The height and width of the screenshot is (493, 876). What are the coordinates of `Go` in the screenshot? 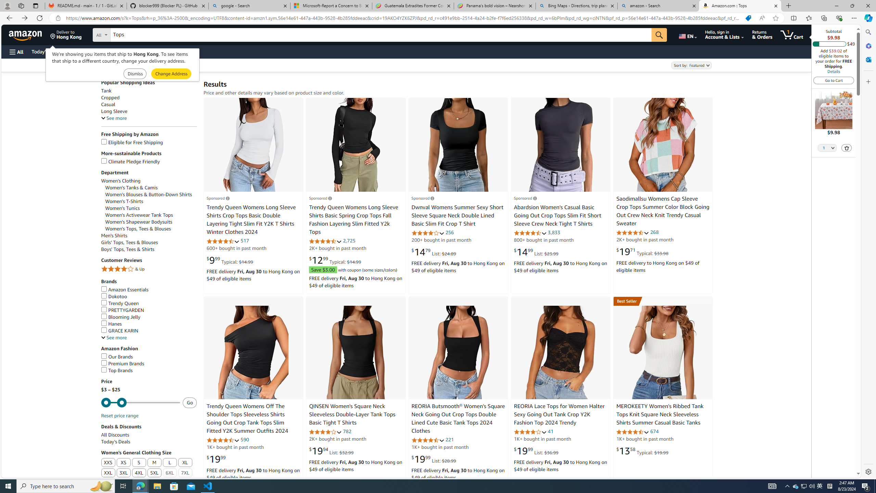 It's located at (659, 35).